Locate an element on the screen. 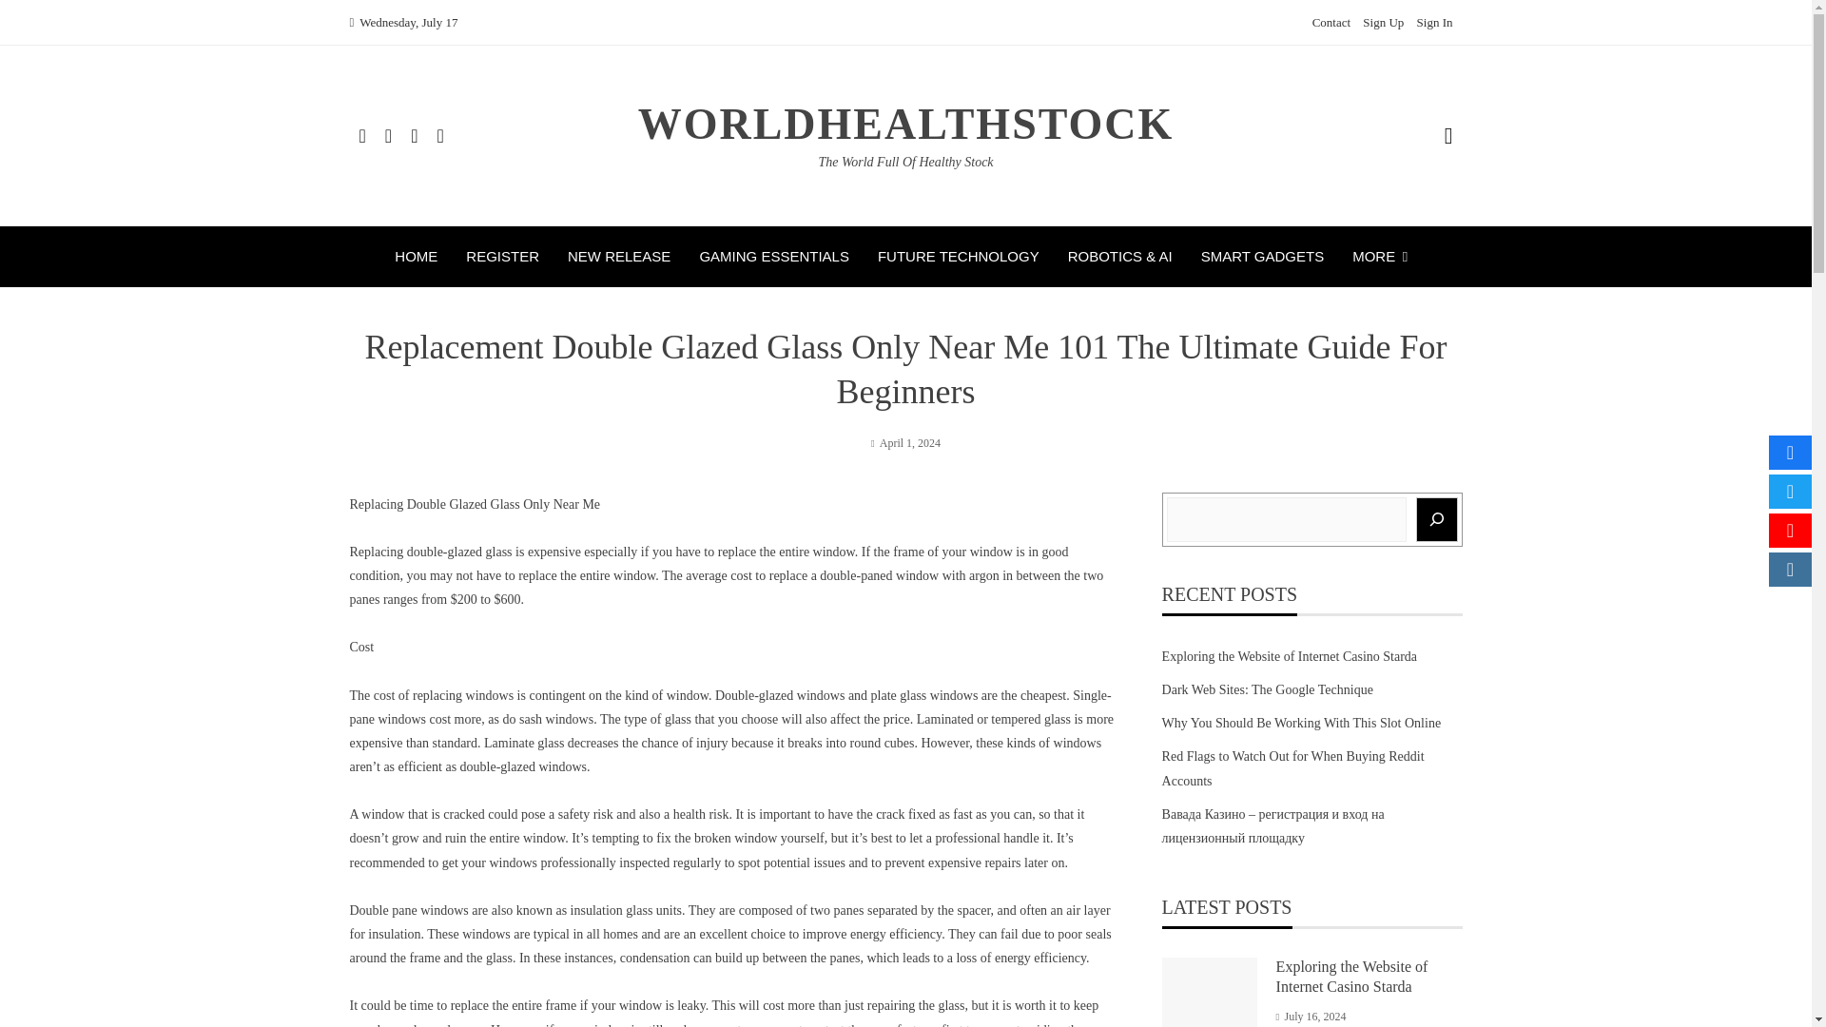 The image size is (1826, 1027). FUTURE TECHNOLOGY is located at coordinates (959, 257).